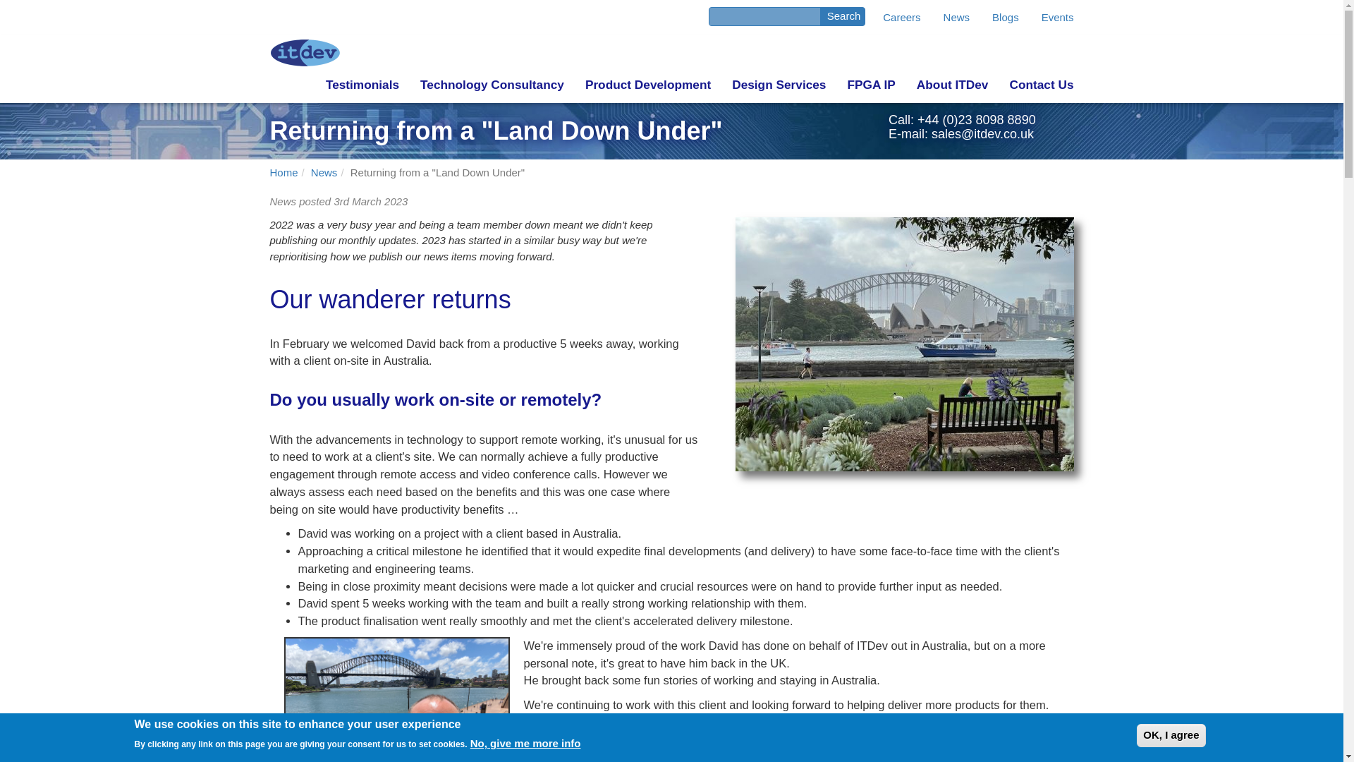 This screenshot has height=762, width=1354. Describe the element at coordinates (871, 85) in the screenshot. I see `ITDev` at that location.